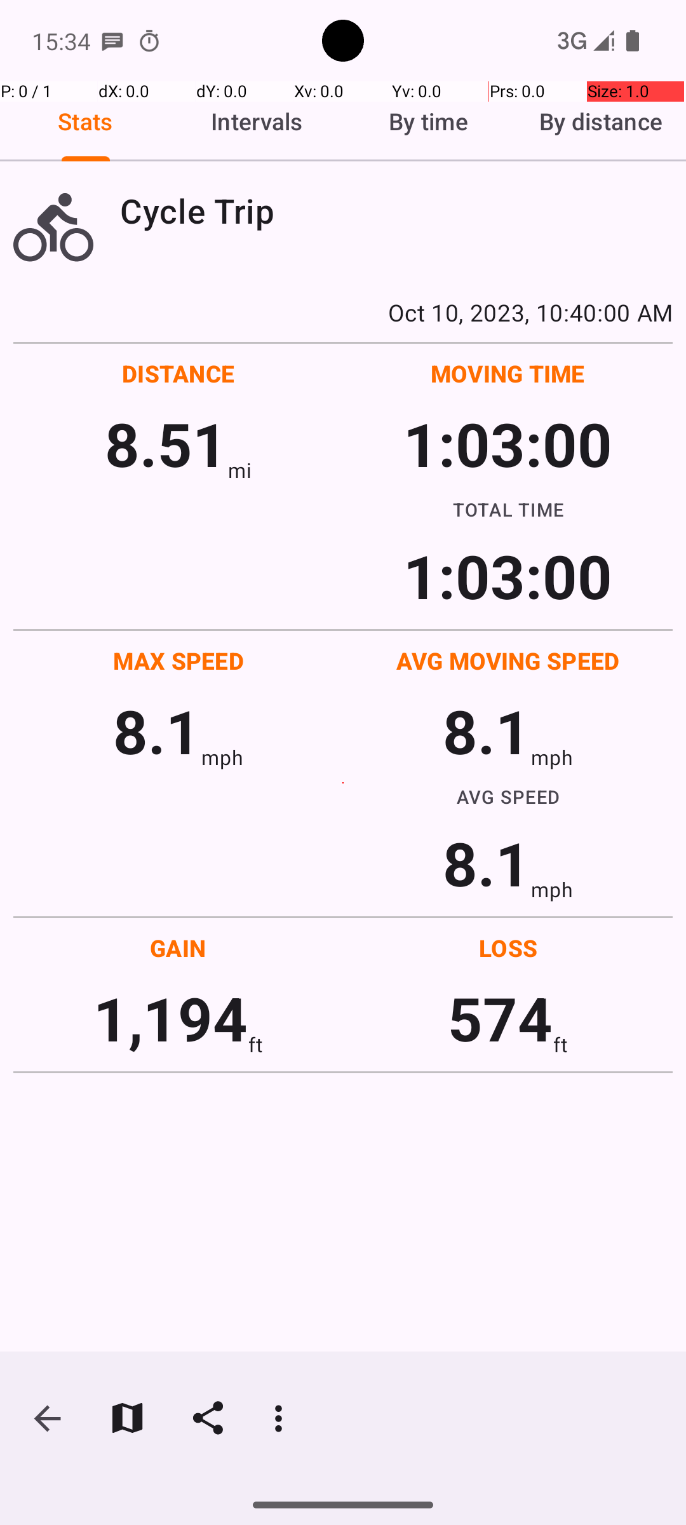 The image size is (686, 1525). I want to click on Oct 10, 2023, 10:40:00 AM, so click(343, 312).